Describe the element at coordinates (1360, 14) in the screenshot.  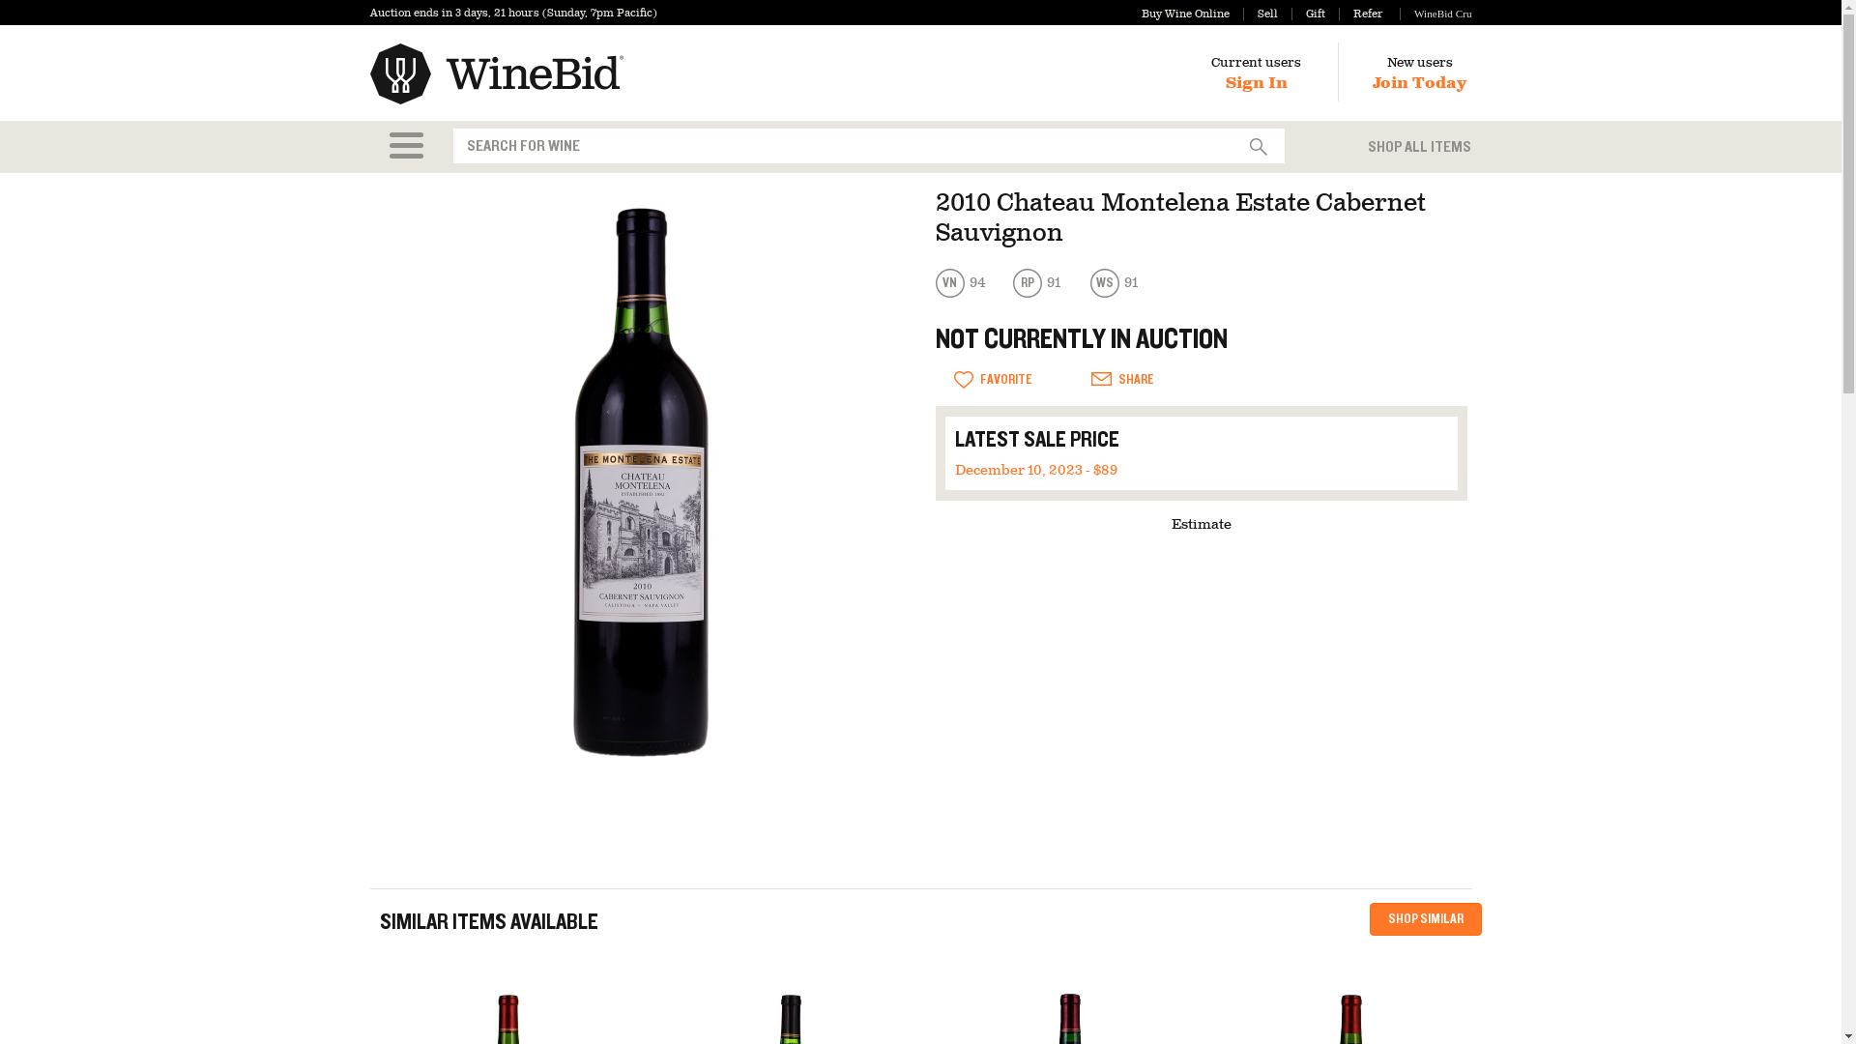
I see `Refer` at that location.